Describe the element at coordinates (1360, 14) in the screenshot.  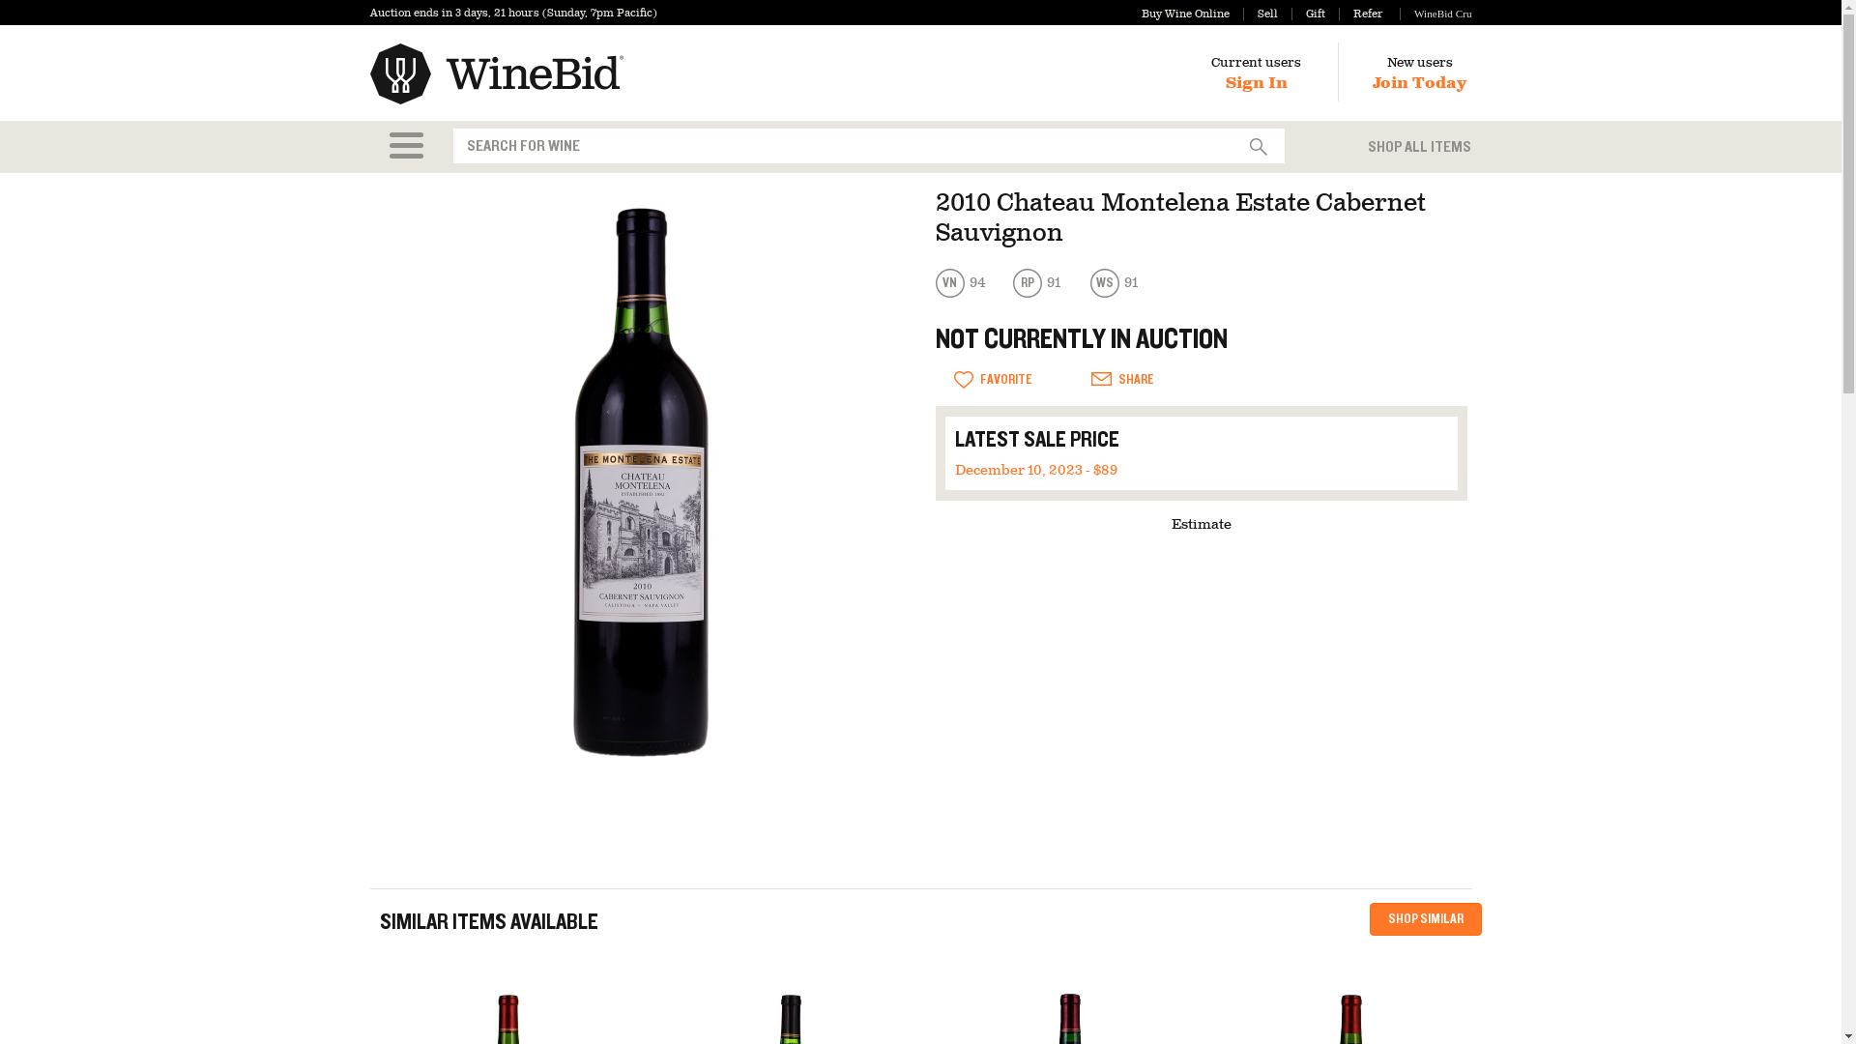
I see `Refer` at that location.